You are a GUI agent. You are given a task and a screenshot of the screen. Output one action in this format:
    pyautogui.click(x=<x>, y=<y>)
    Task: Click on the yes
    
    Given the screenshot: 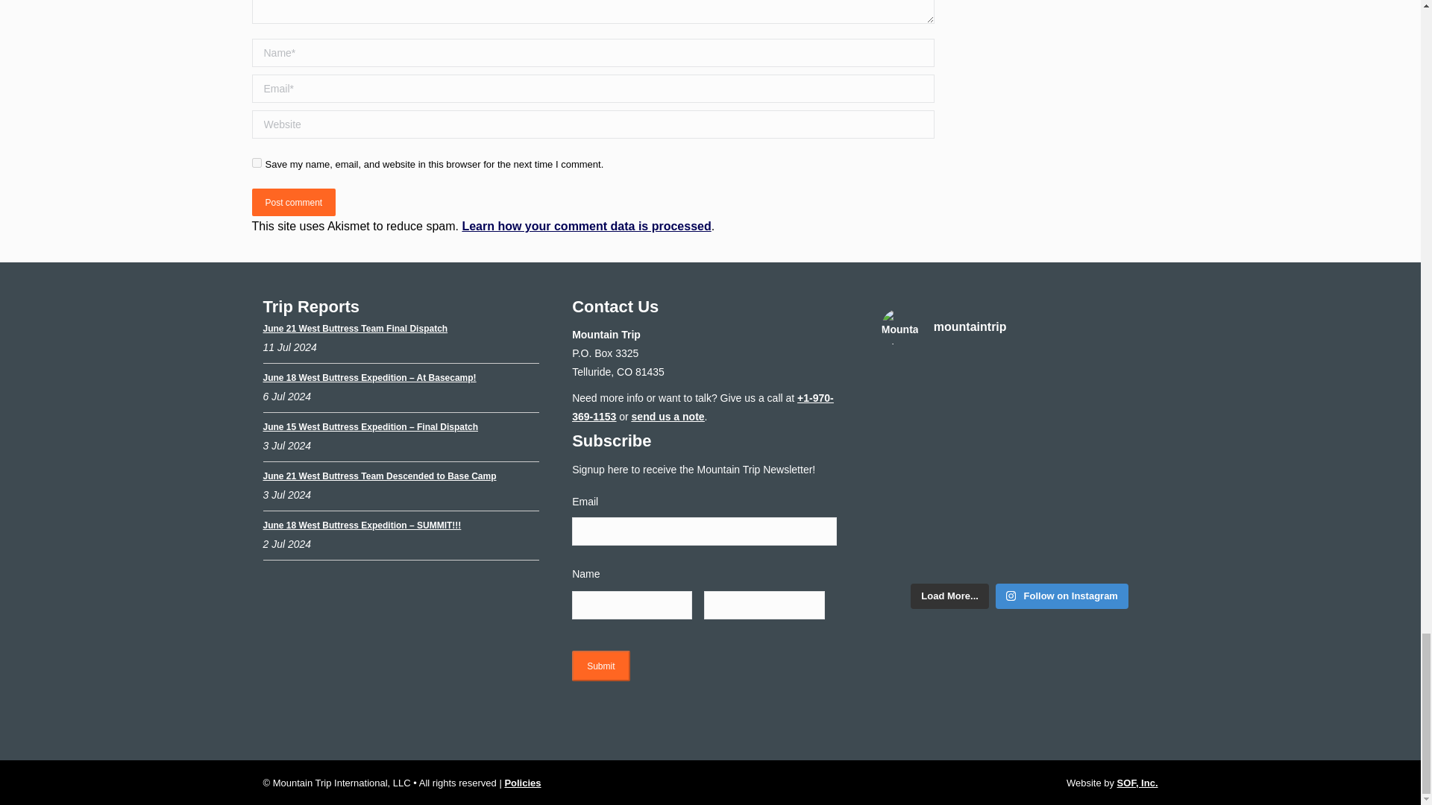 What is the action you would take?
    pyautogui.click(x=257, y=162)
    